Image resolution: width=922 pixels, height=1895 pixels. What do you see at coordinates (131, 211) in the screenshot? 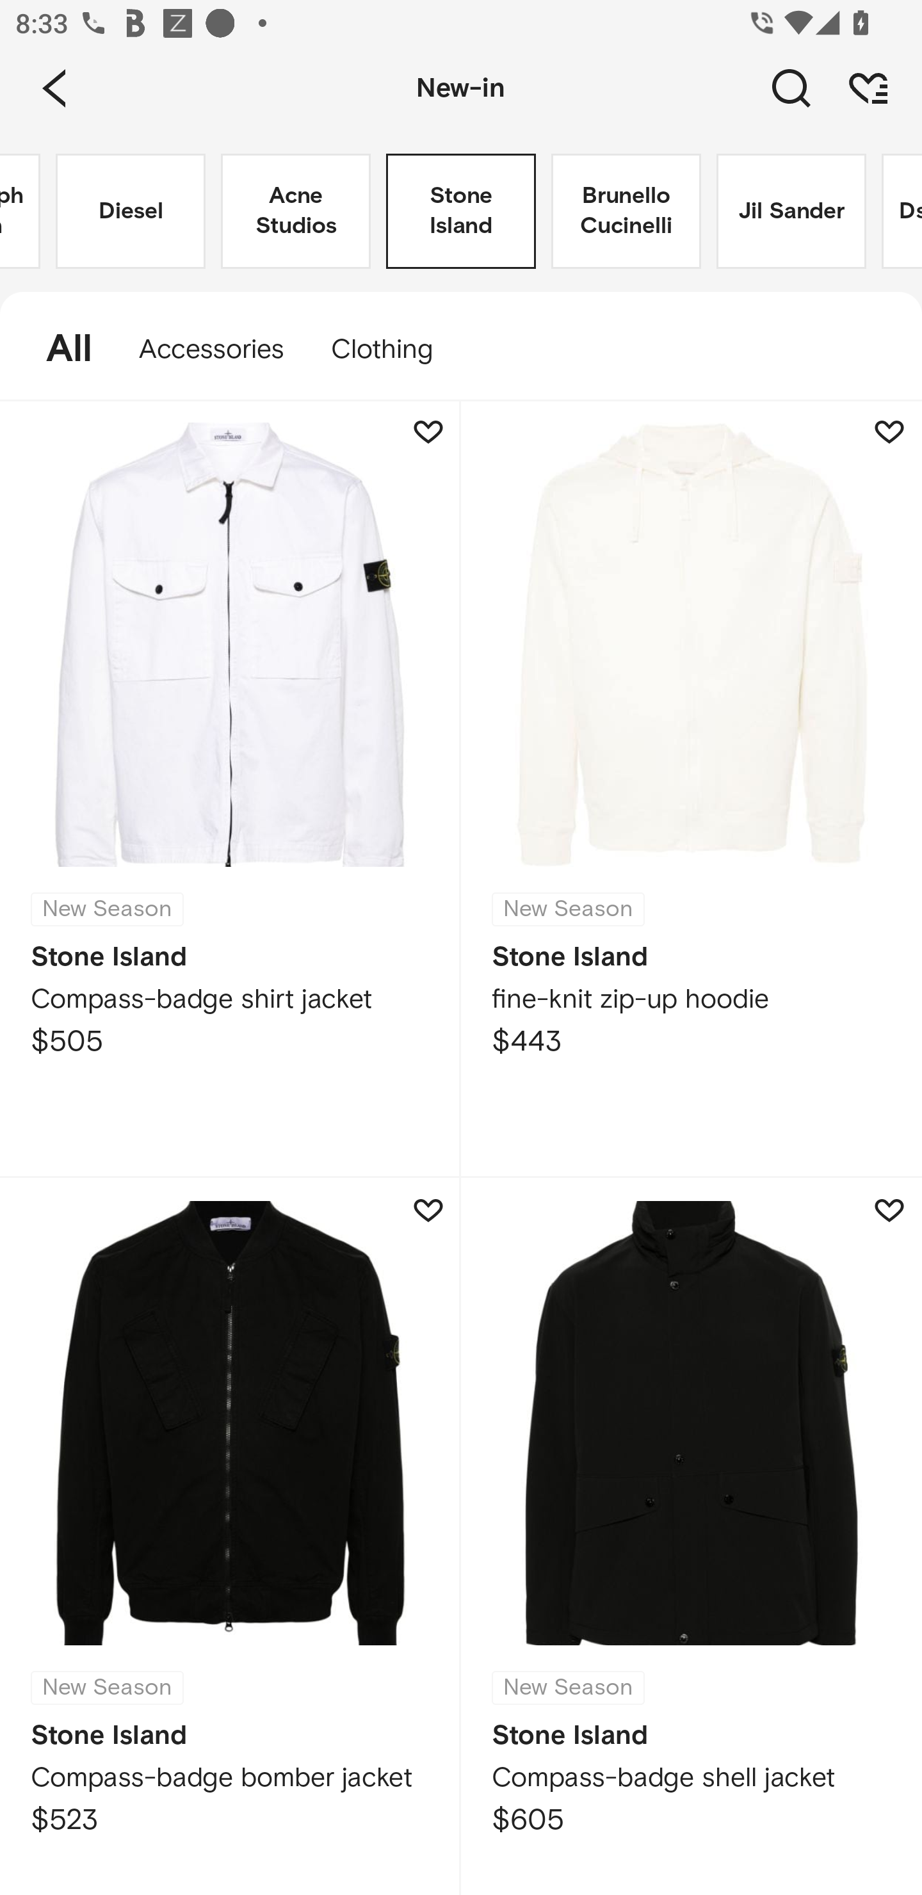
I see `Diesel` at bounding box center [131, 211].